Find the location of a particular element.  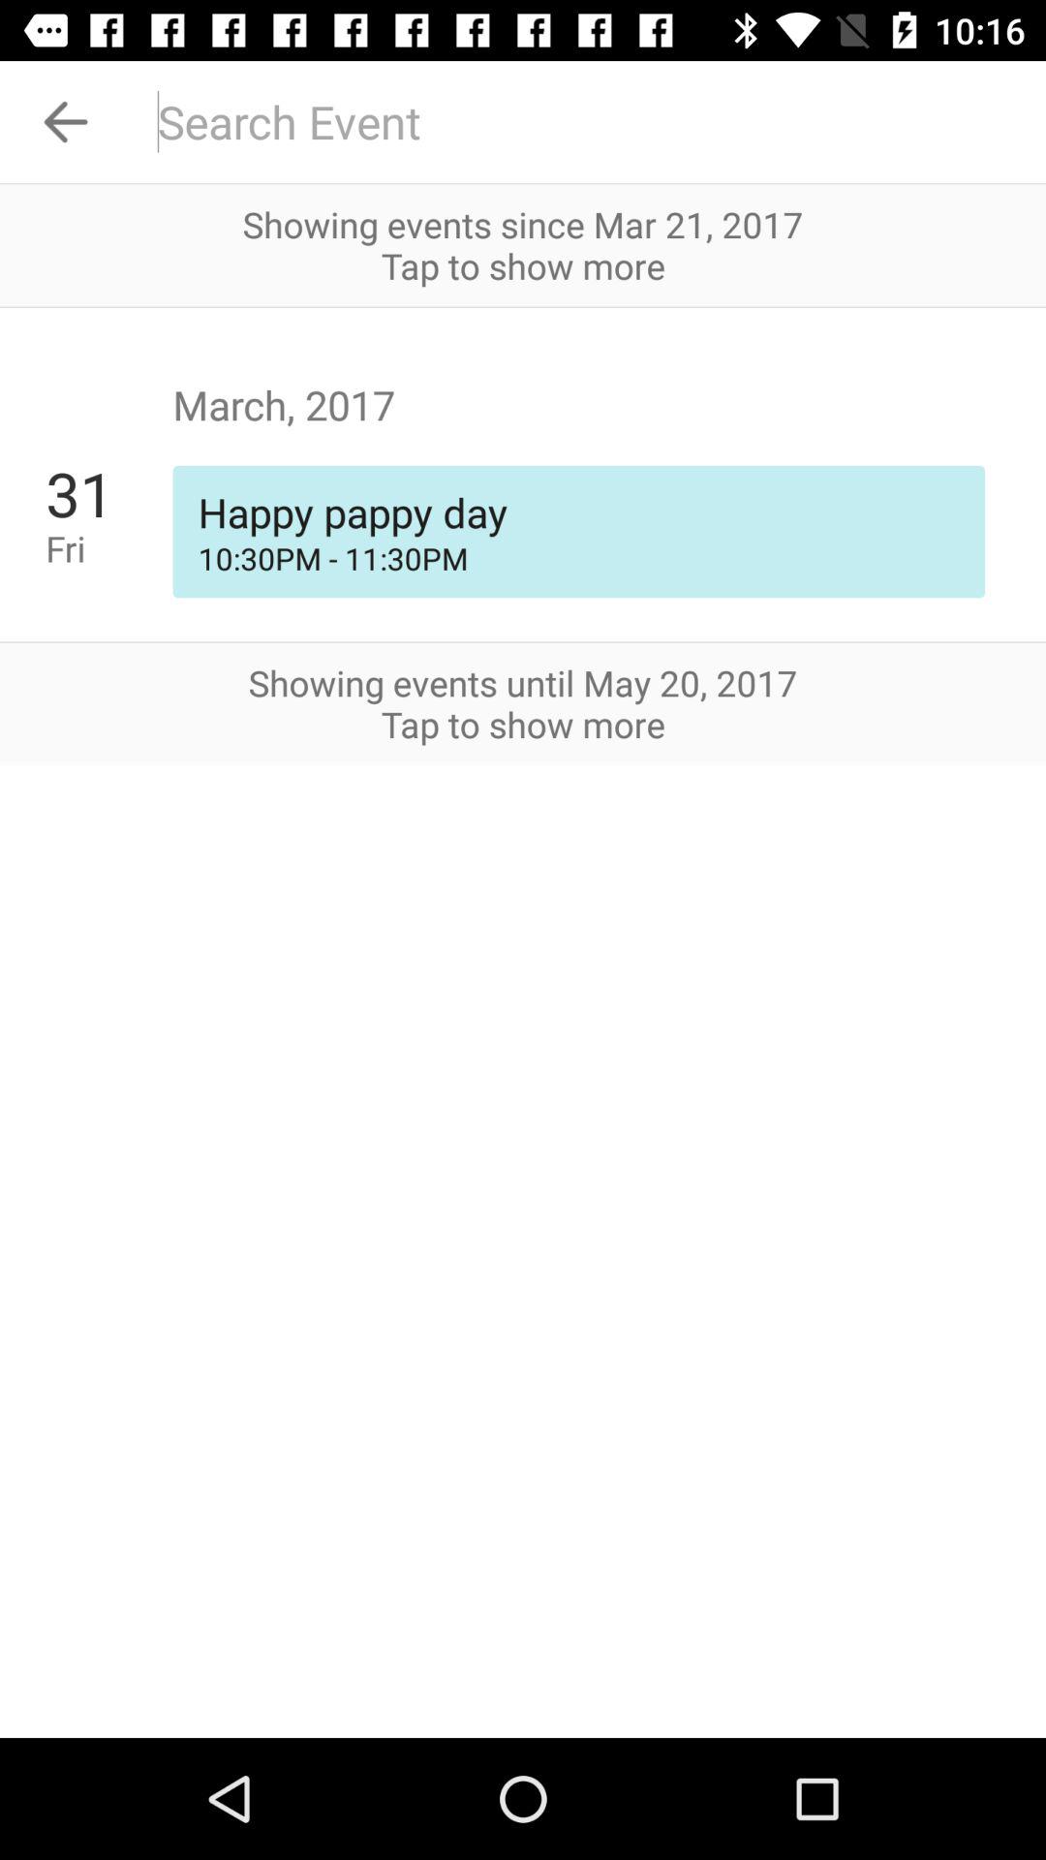

press item to the left of the happy pappy day item is located at coordinates (108, 548).